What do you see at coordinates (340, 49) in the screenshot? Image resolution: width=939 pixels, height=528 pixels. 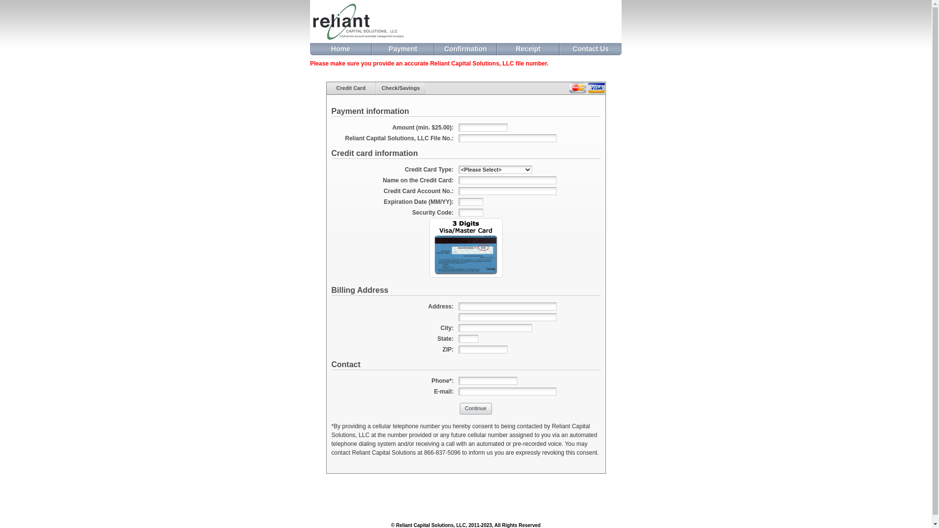 I see `Home` at bounding box center [340, 49].